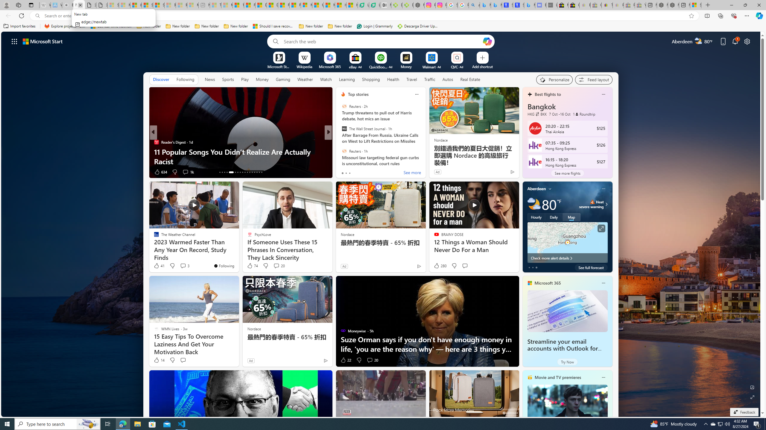  I want to click on Foo BAR | Trusted Community Engagement and Contributions, so click(295, 5).